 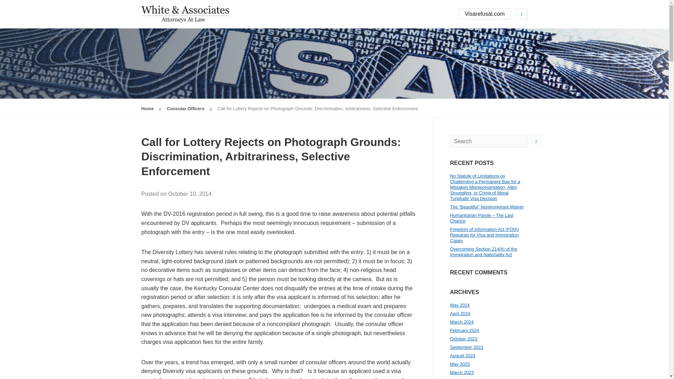 What do you see at coordinates (485, 14) in the screenshot?
I see `Visarefusal.com` at bounding box center [485, 14].